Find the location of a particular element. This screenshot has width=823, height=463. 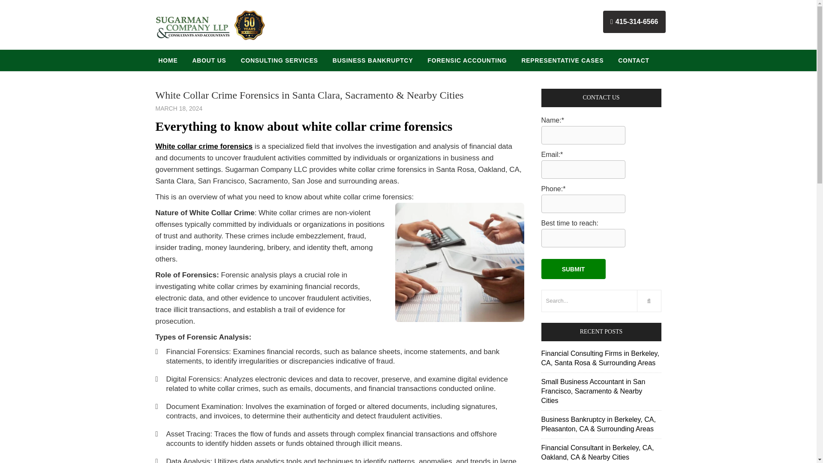

CONSULTING SERVICES is located at coordinates (279, 60).